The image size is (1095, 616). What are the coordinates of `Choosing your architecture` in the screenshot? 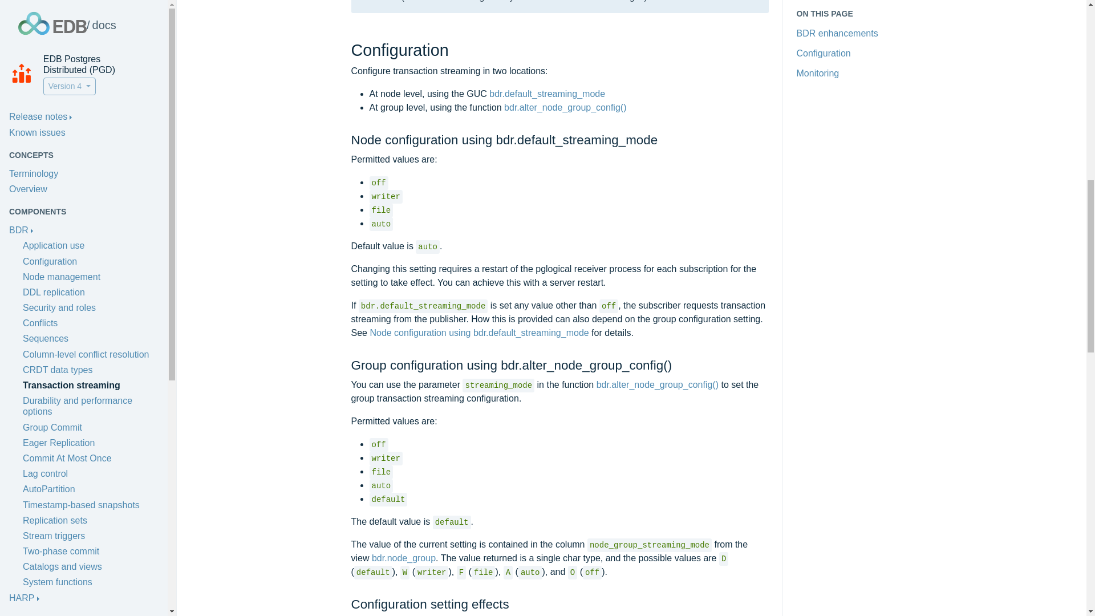 It's located at (66, 23).